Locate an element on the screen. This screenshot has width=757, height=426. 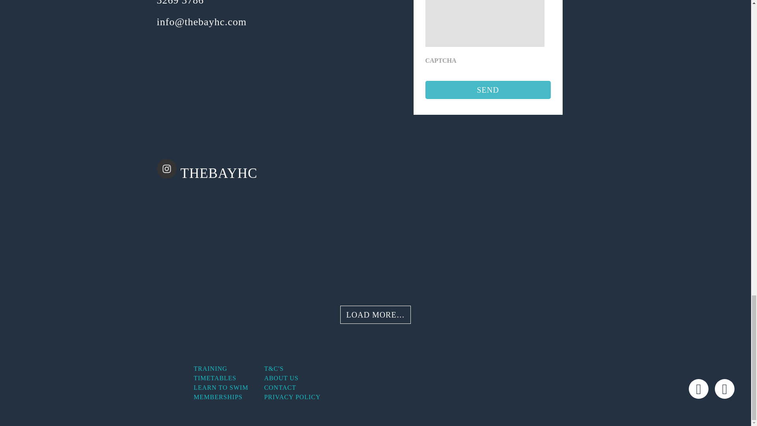
ABOUT US is located at coordinates (281, 378).